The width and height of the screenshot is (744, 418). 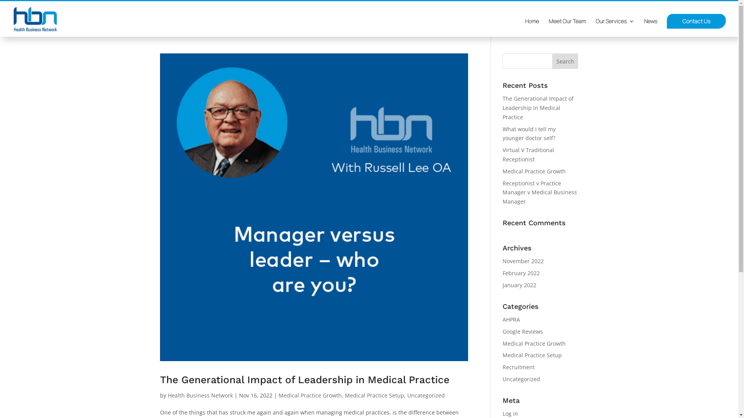 I want to click on Our Services, so click(x=615, y=28).